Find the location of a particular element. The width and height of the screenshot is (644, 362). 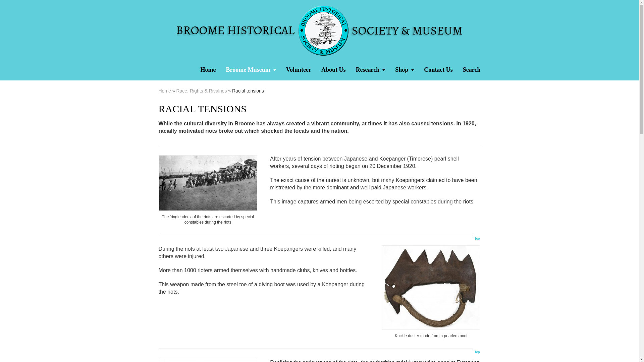

Home is located at coordinates (208, 70).